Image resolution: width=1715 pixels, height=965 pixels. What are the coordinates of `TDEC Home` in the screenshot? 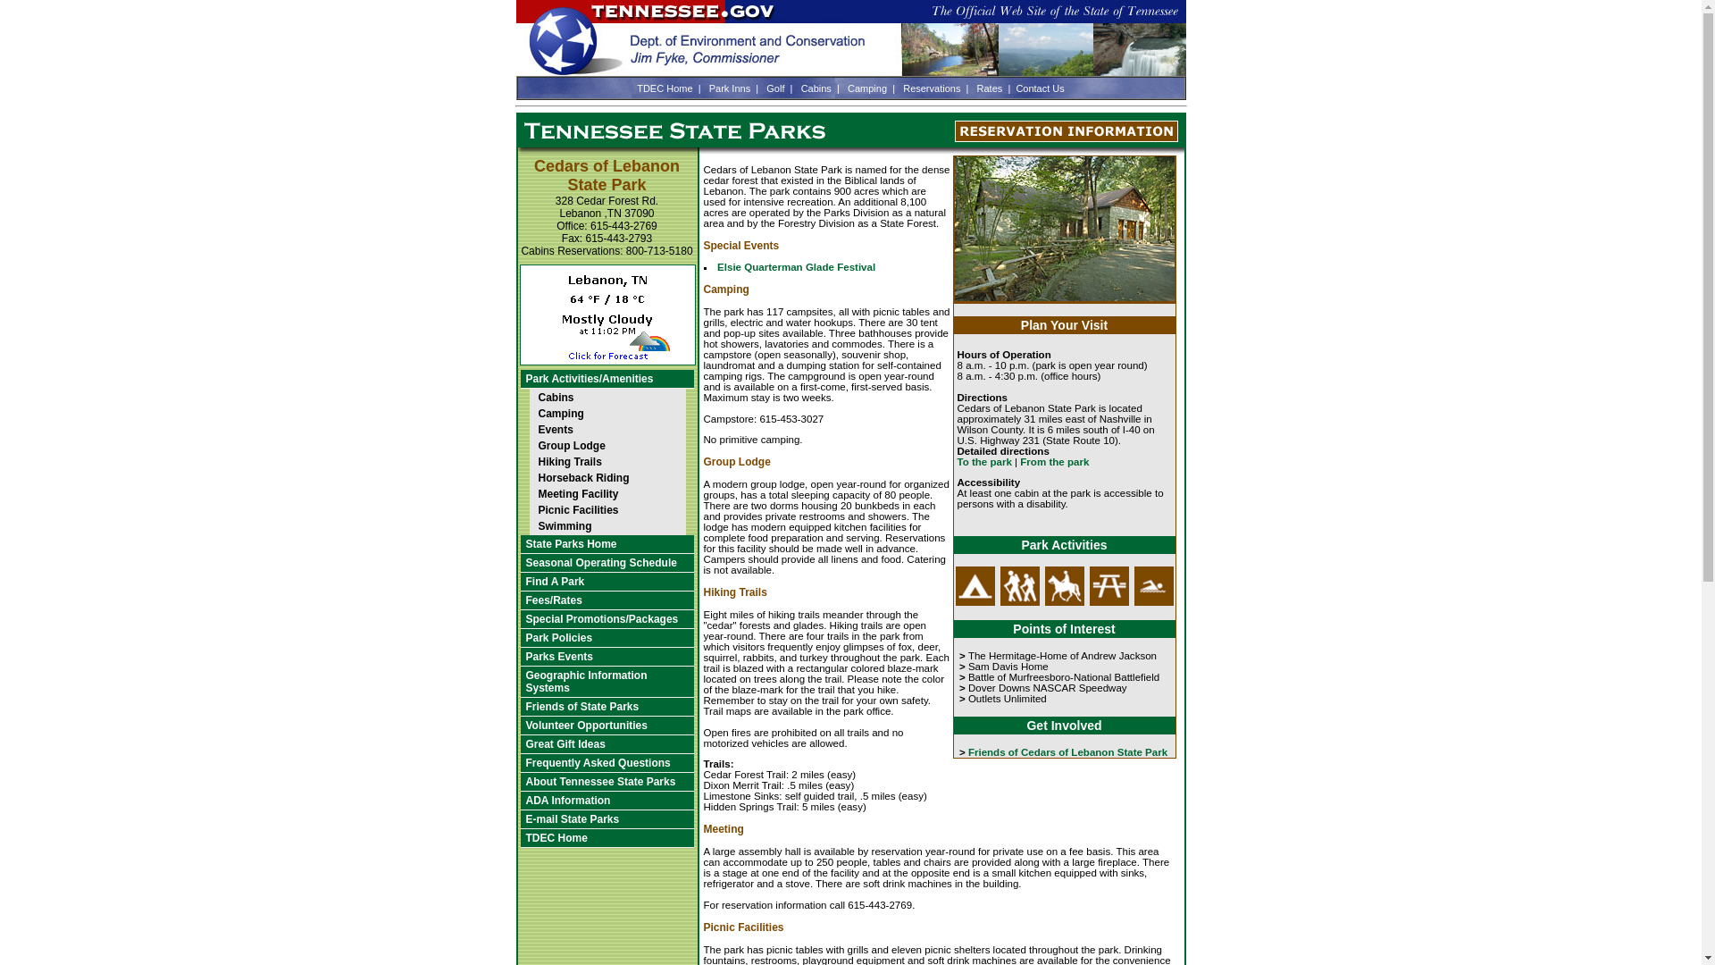 It's located at (606, 838).